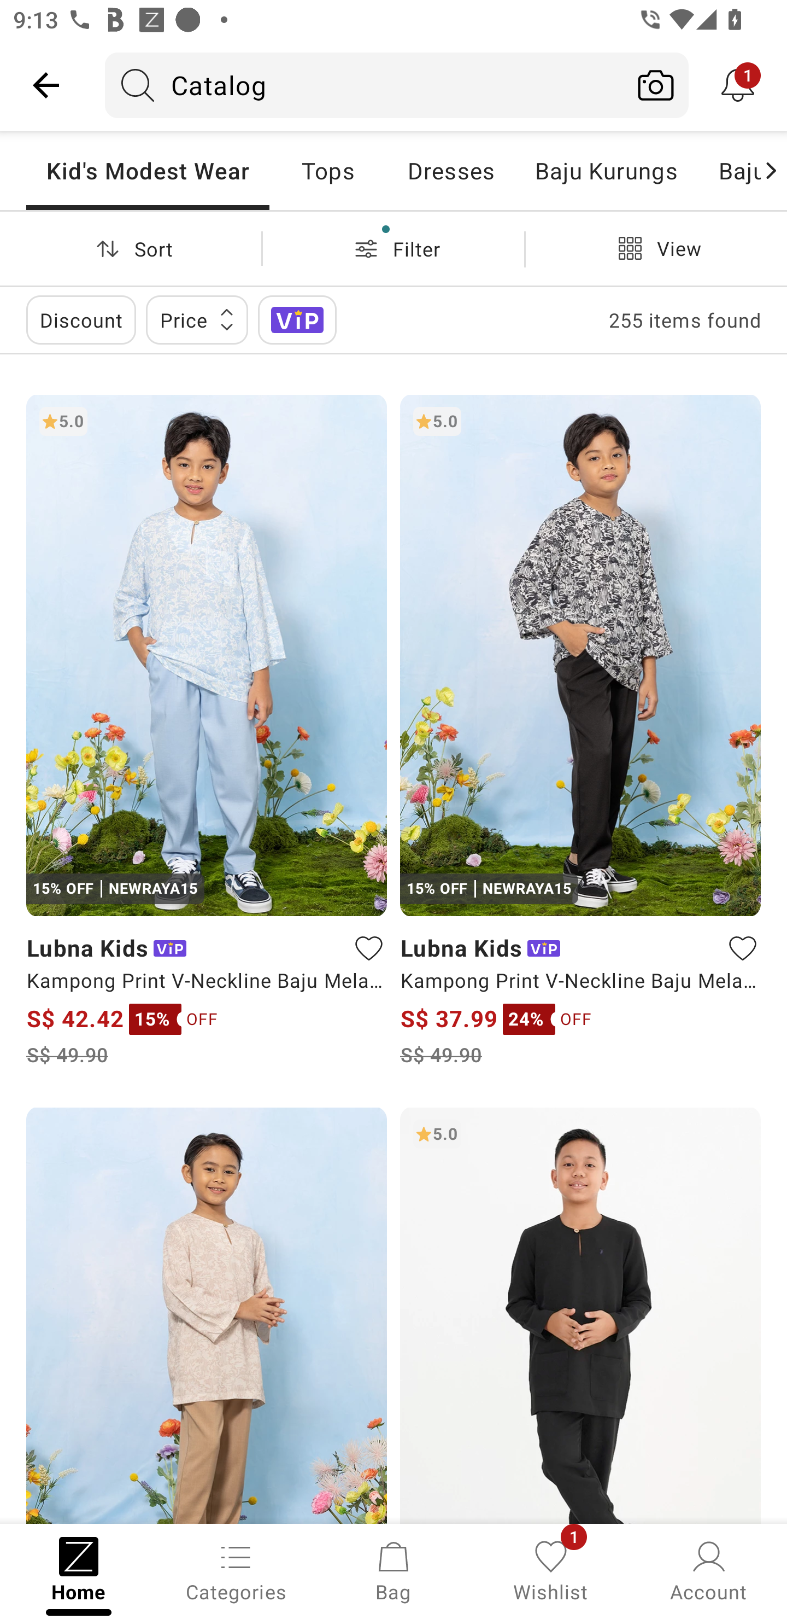 This screenshot has height=1619, width=787. I want to click on Categories, so click(236, 1570).